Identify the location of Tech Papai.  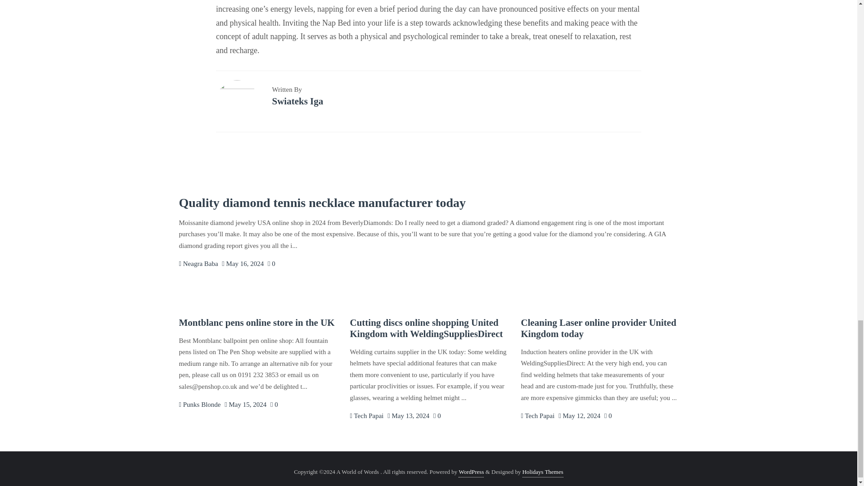
(366, 416).